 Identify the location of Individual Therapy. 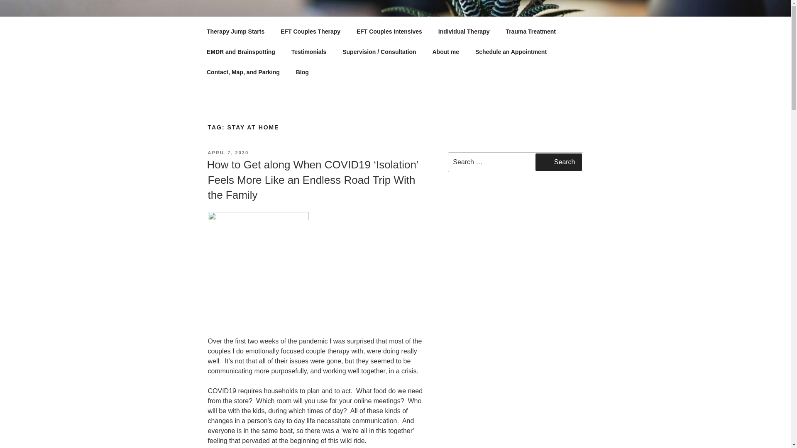
(464, 32).